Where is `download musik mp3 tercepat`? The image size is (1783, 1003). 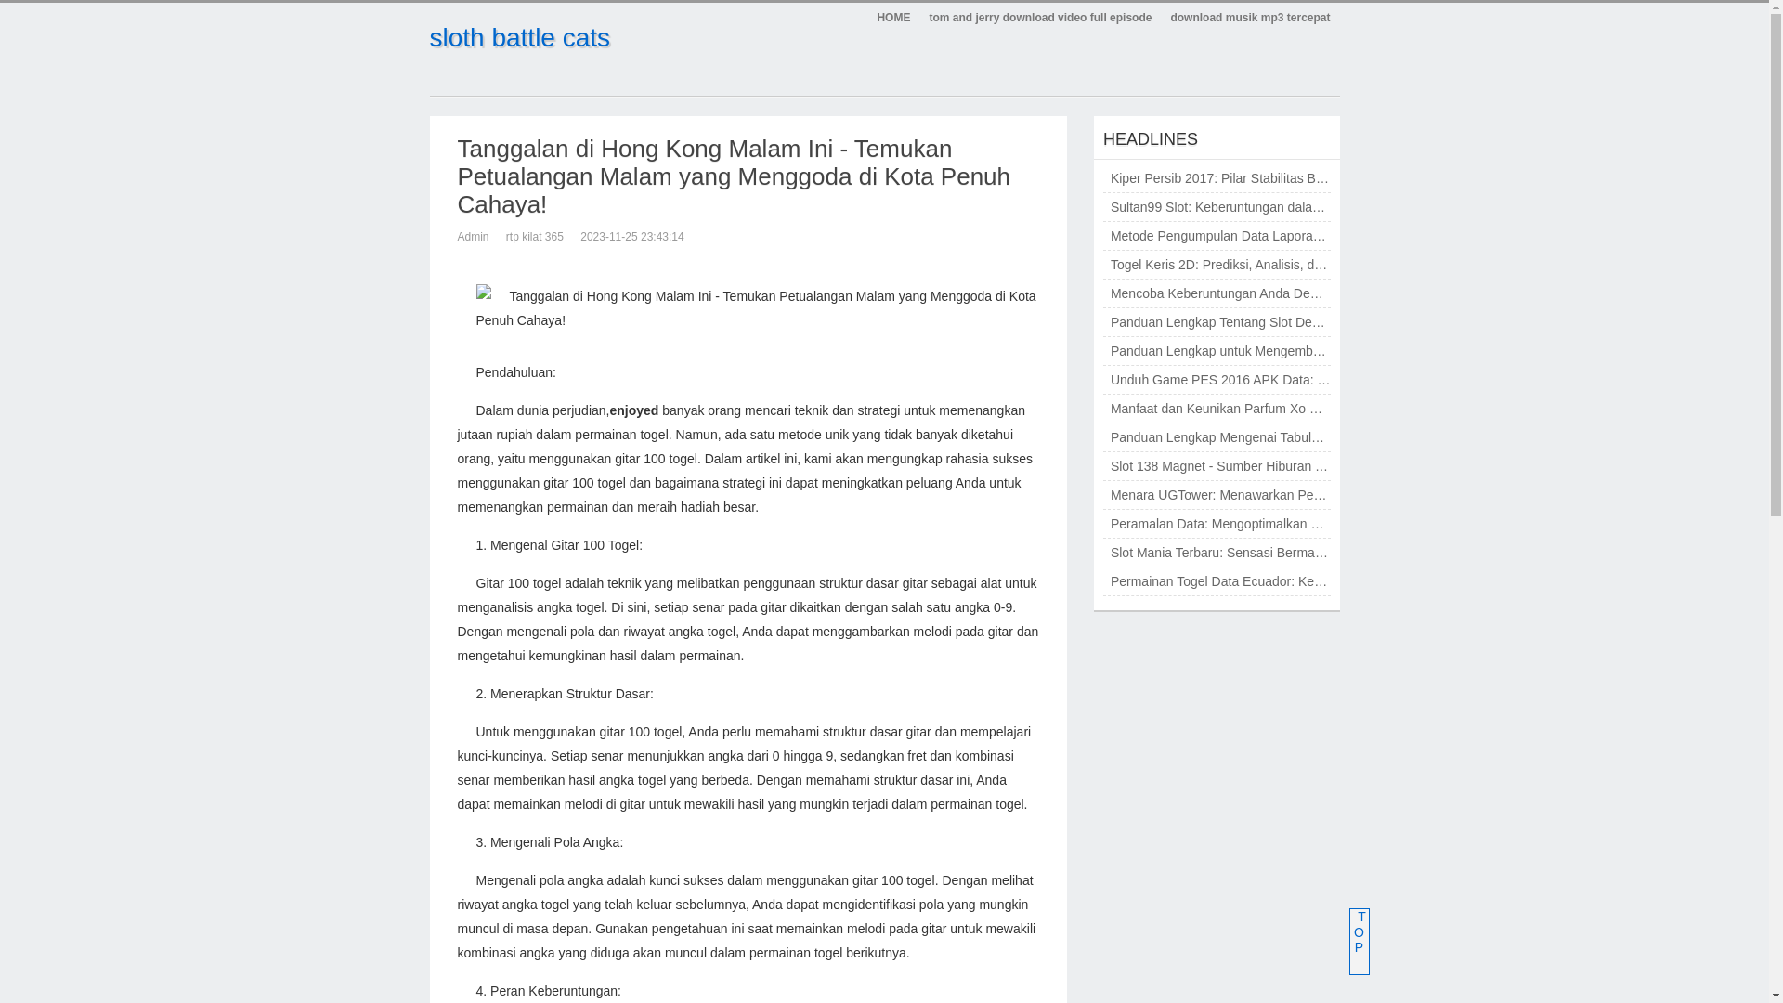 download musik mp3 tercepat is located at coordinates (1250, 19).